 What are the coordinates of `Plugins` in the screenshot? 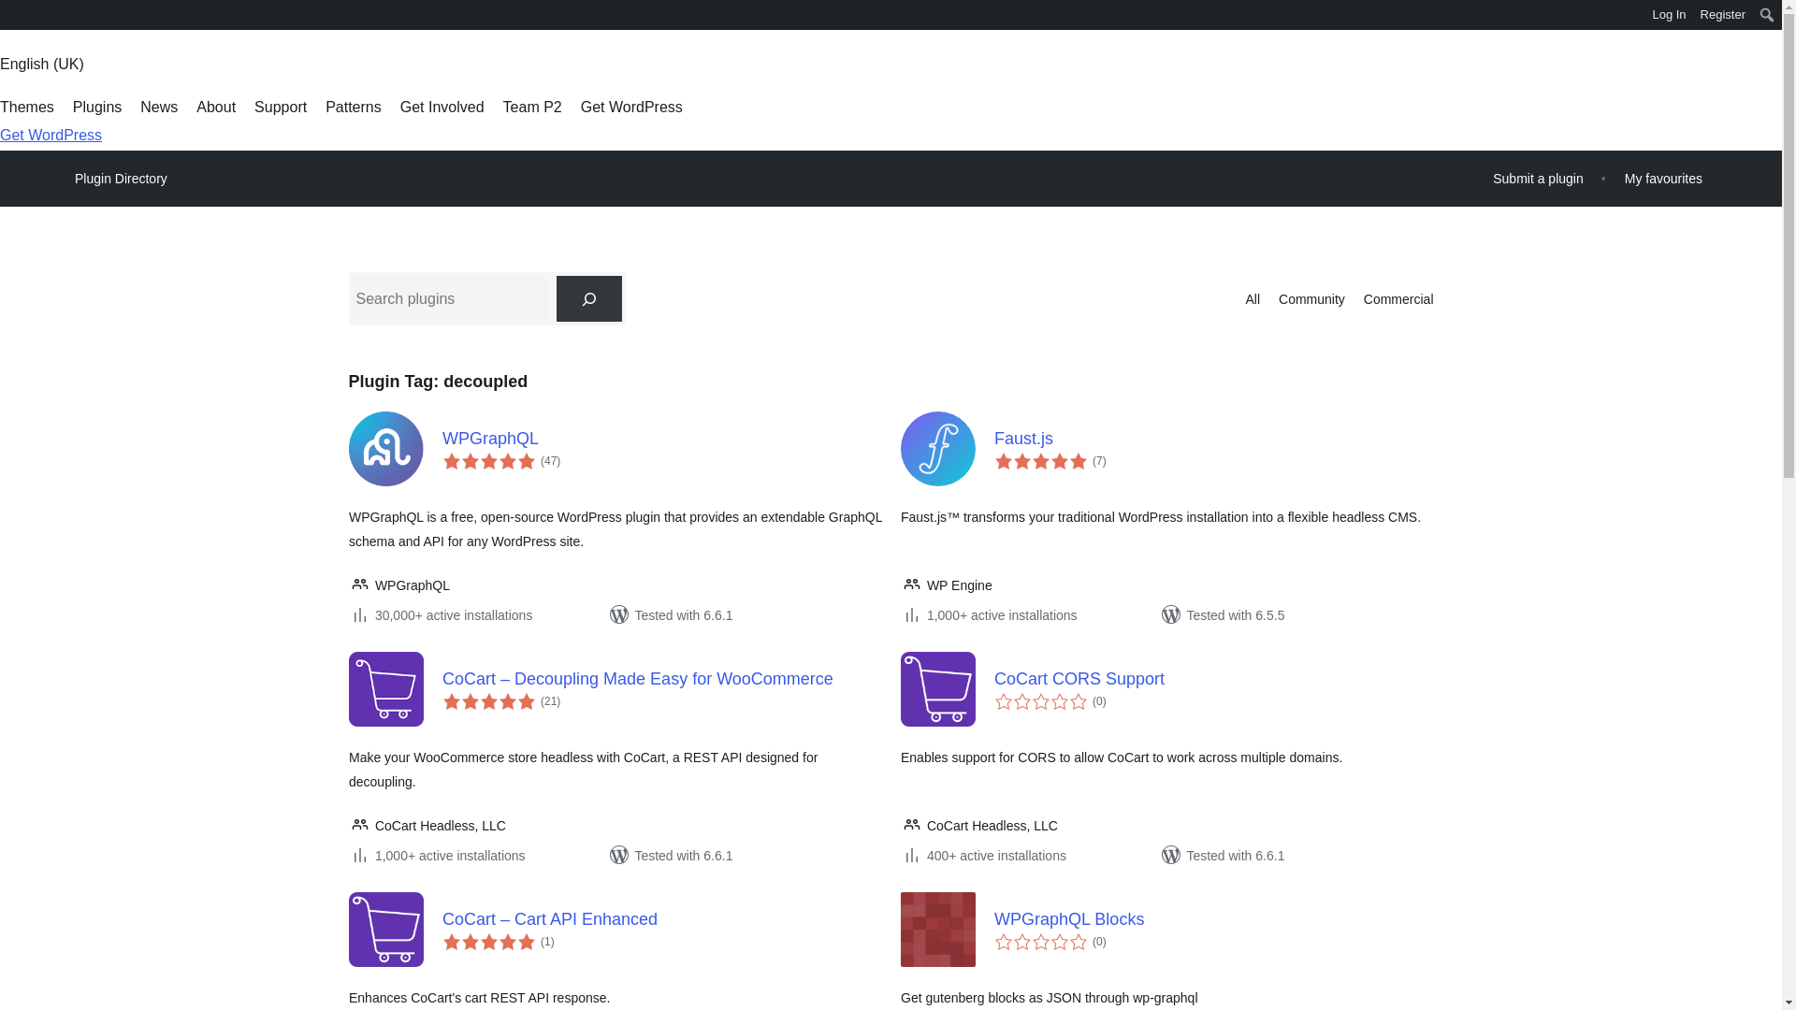 It's located at (97, 107).